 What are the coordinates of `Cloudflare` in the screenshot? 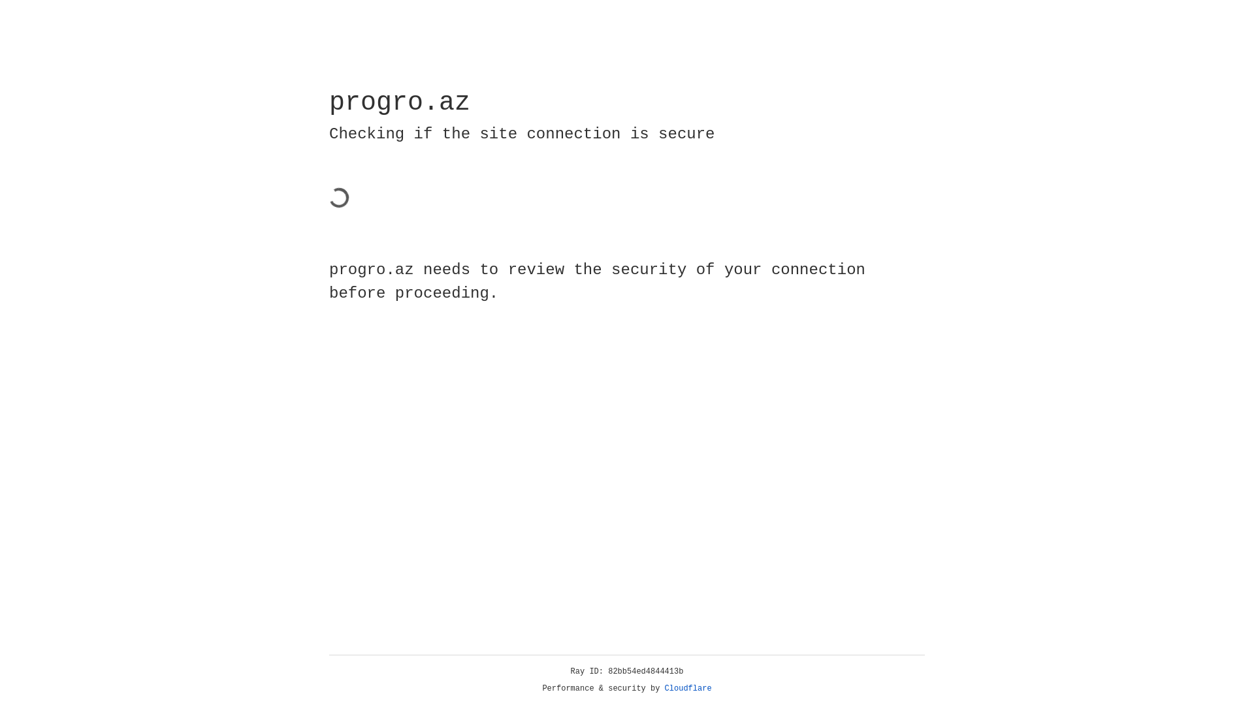 It's located at (688, 689).